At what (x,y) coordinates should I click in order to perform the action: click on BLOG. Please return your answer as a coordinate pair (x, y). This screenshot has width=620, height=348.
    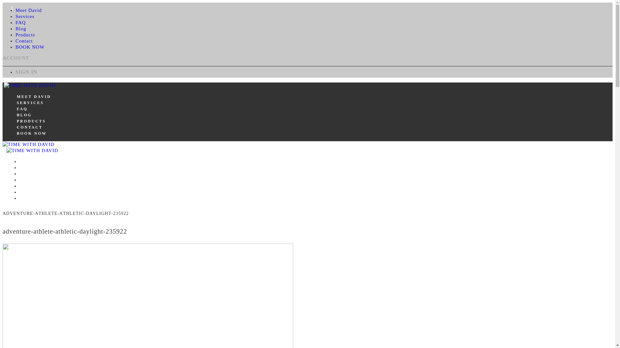
    Looking at the image, I should click on (24, 115).